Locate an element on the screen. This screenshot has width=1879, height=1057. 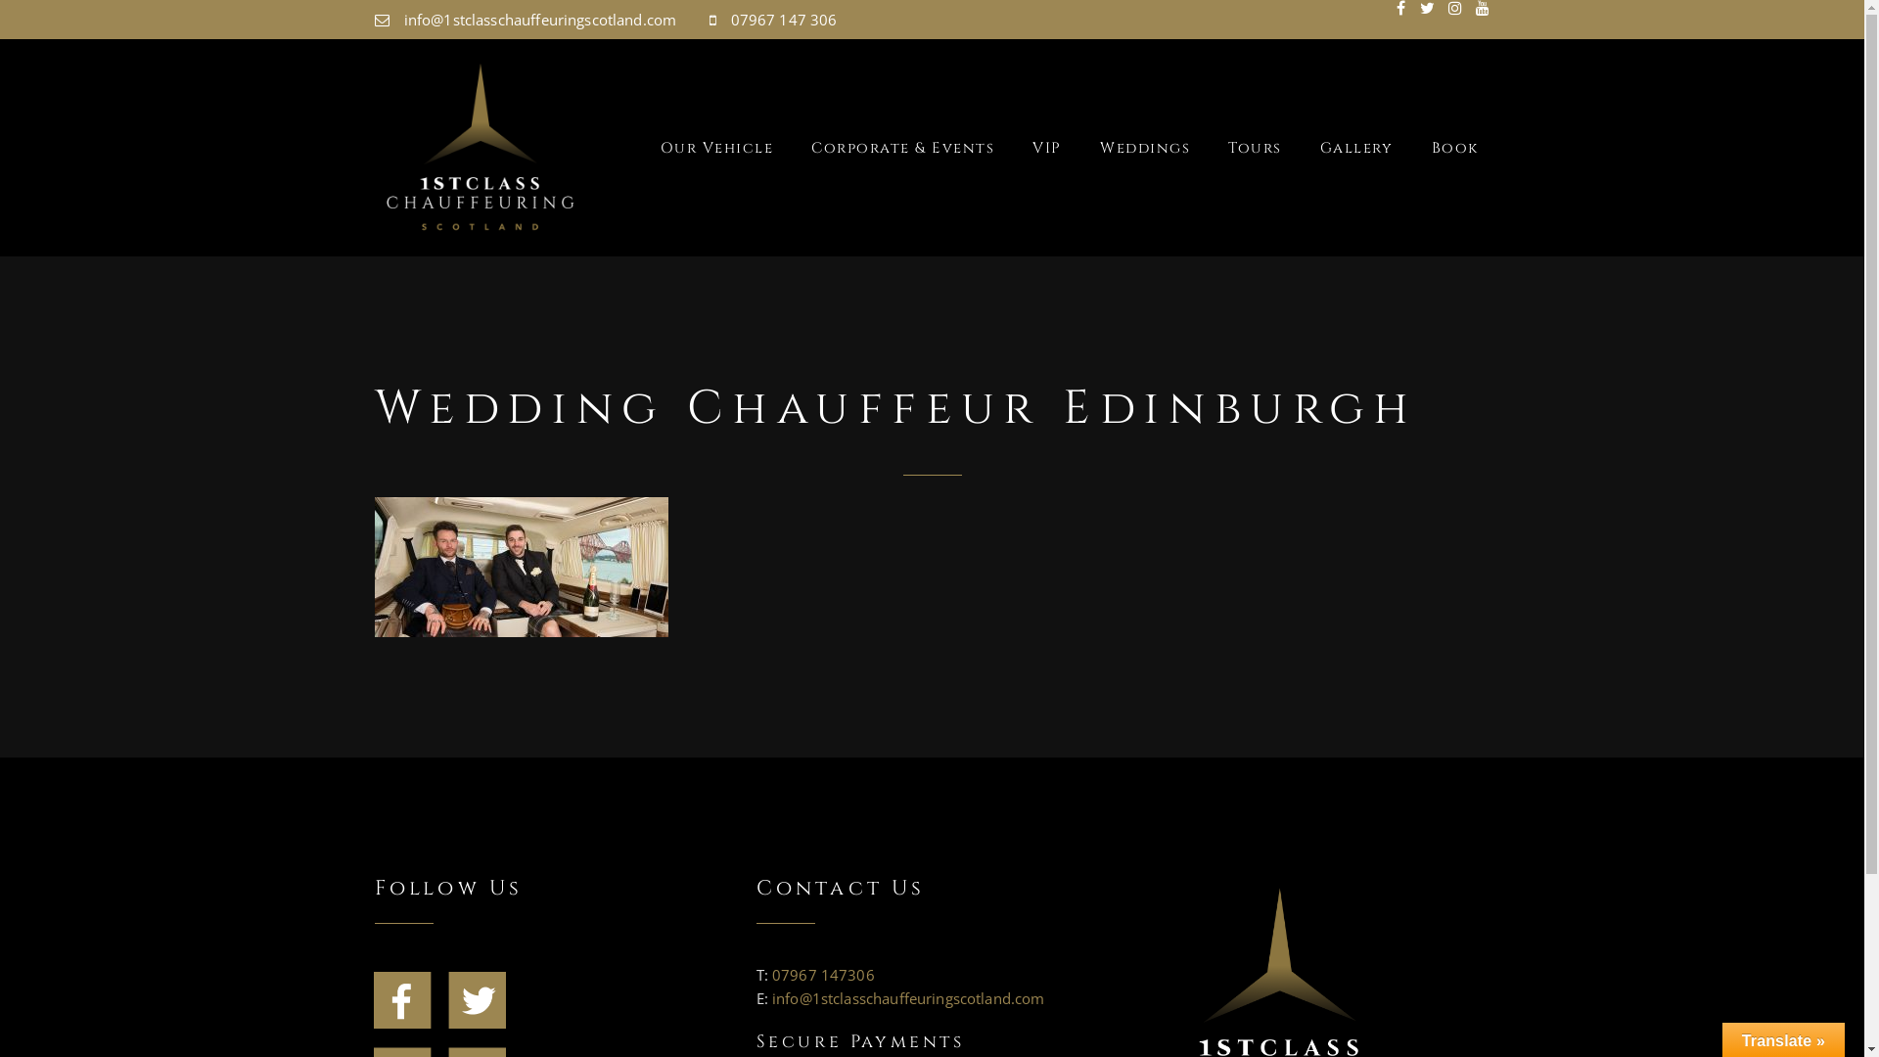
Book is located at coordinates (1444, 149).